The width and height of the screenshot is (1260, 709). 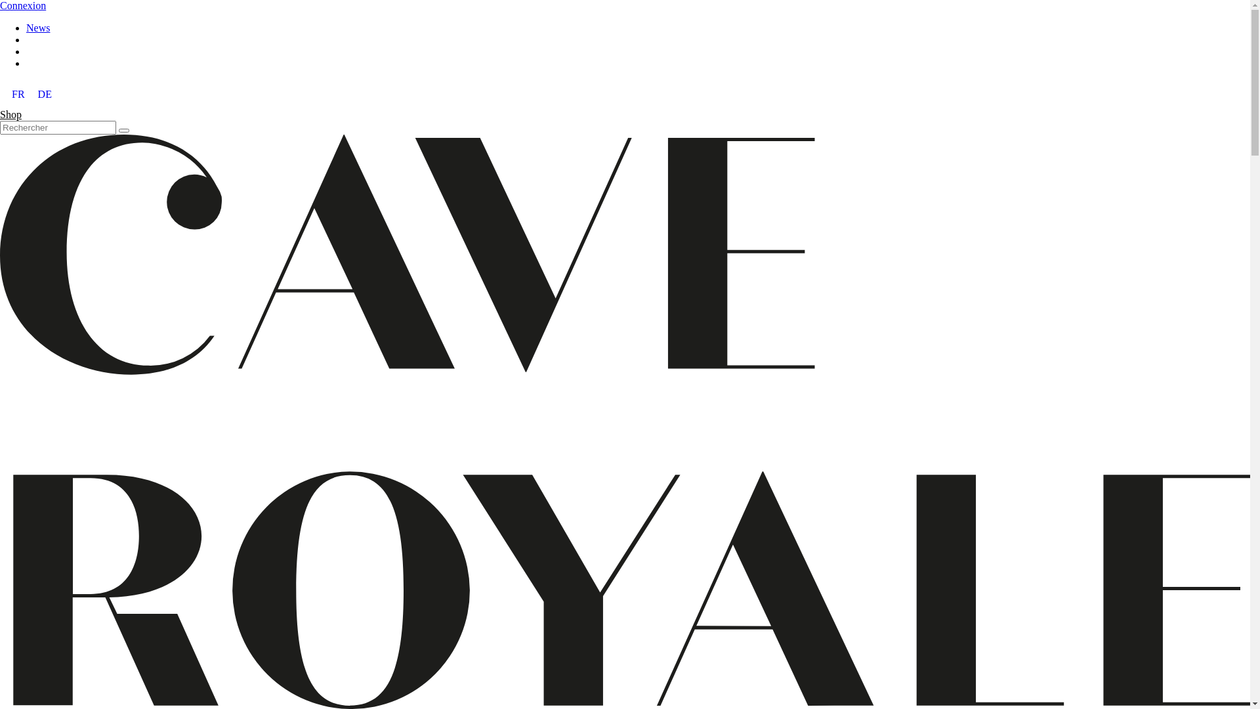 What do you see at coordinates (45, 95) in the screenshot?
I see `DE` at bounding box center [45, 95].